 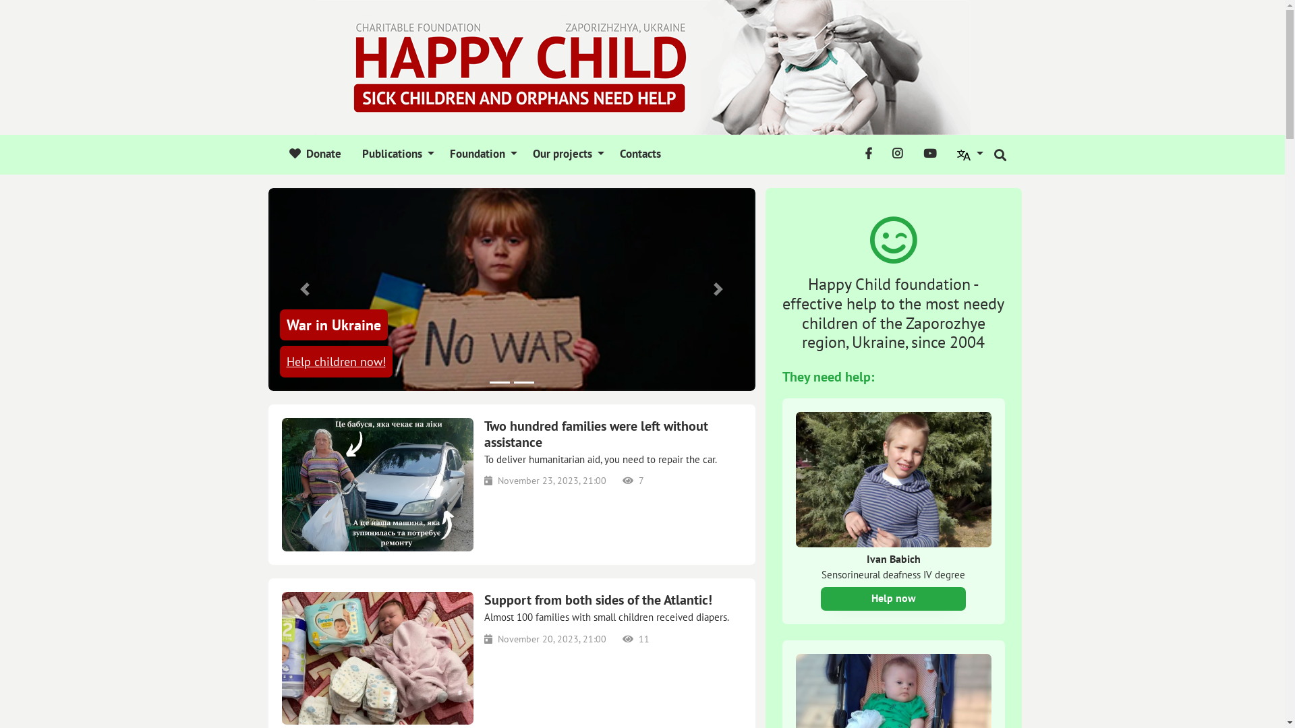 I want to click on Previous, so click(x=305, y=290).